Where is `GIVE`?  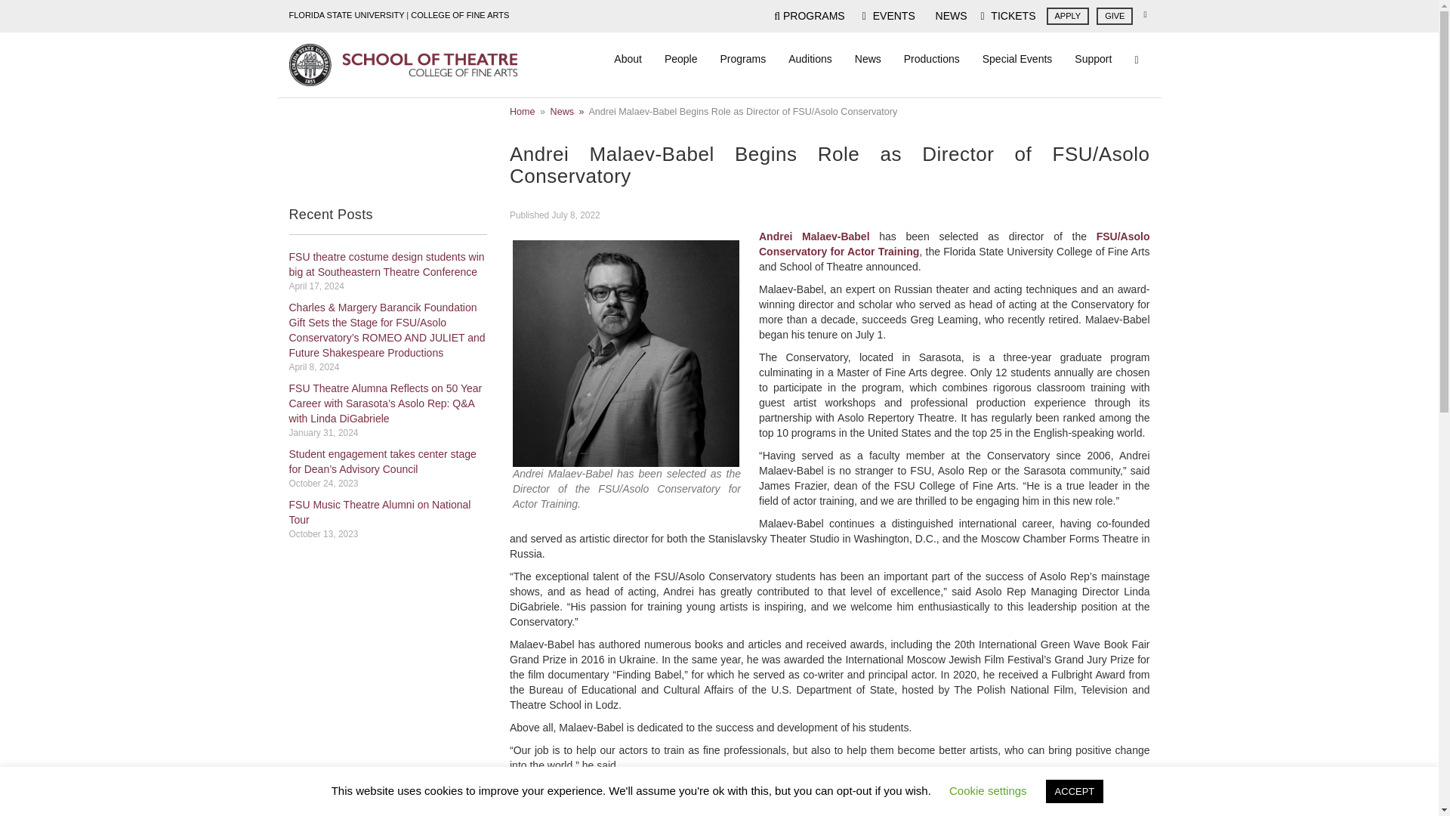
GIVE is located at coordinates (1114, 16).